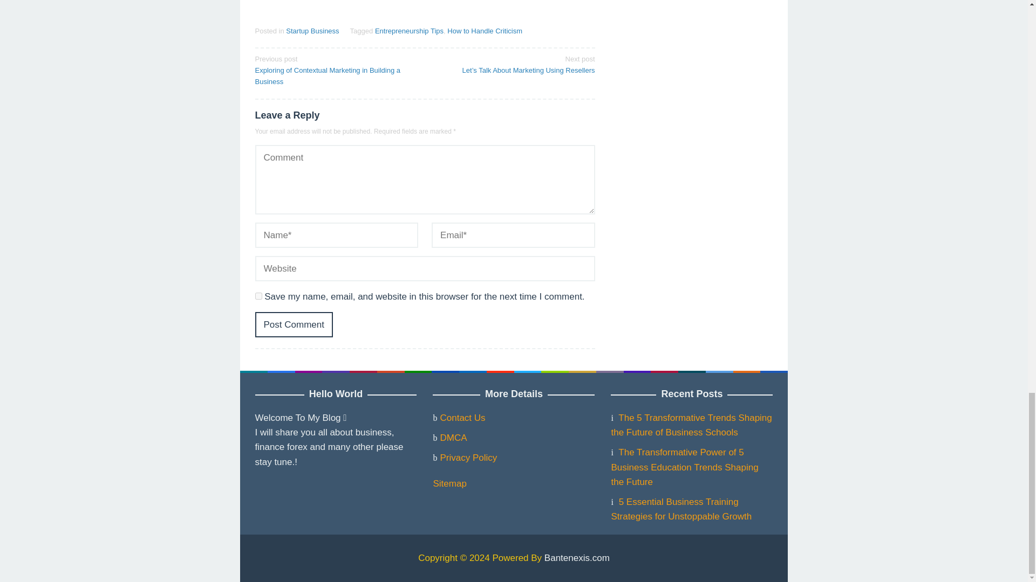  I want to click on Startup Business, so click(312, 30).